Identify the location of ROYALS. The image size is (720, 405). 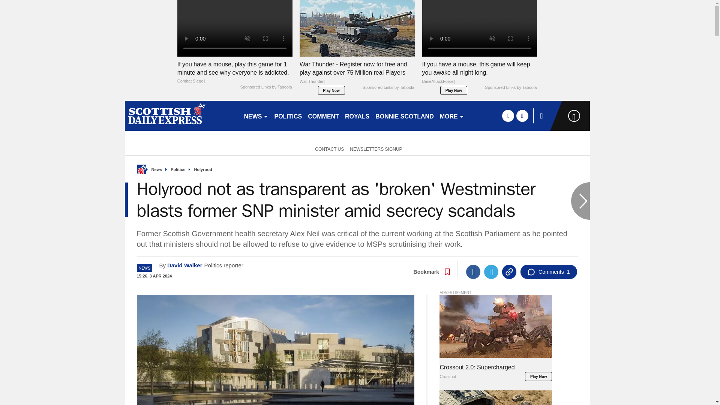
(357, 115).